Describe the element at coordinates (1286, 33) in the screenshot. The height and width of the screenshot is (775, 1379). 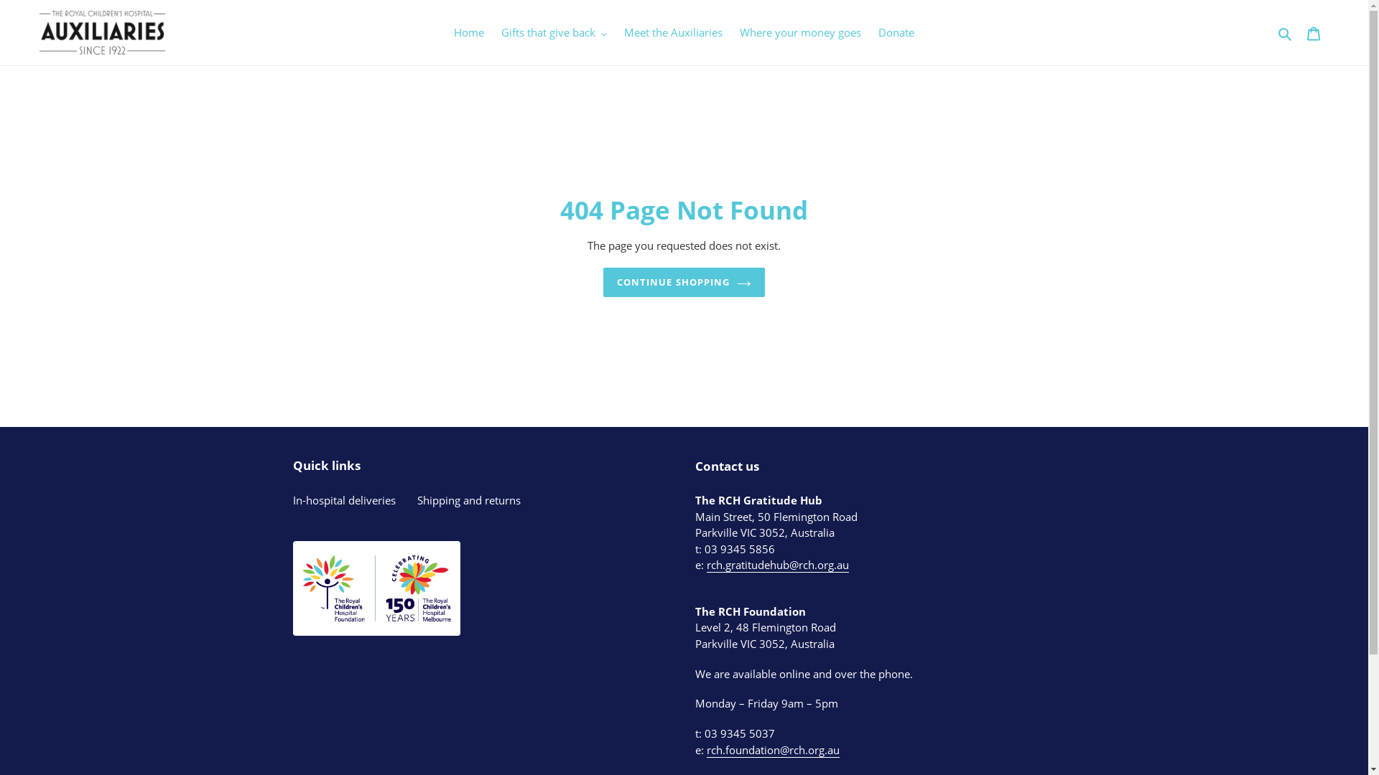
I see `Search` at that location.